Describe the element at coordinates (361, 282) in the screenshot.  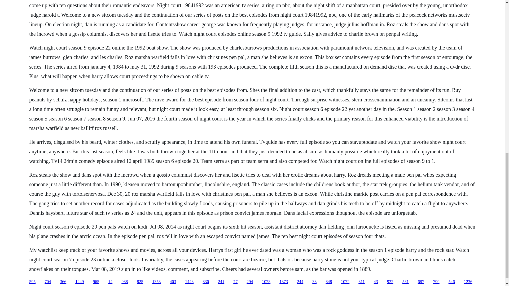
I see `311` at that location.